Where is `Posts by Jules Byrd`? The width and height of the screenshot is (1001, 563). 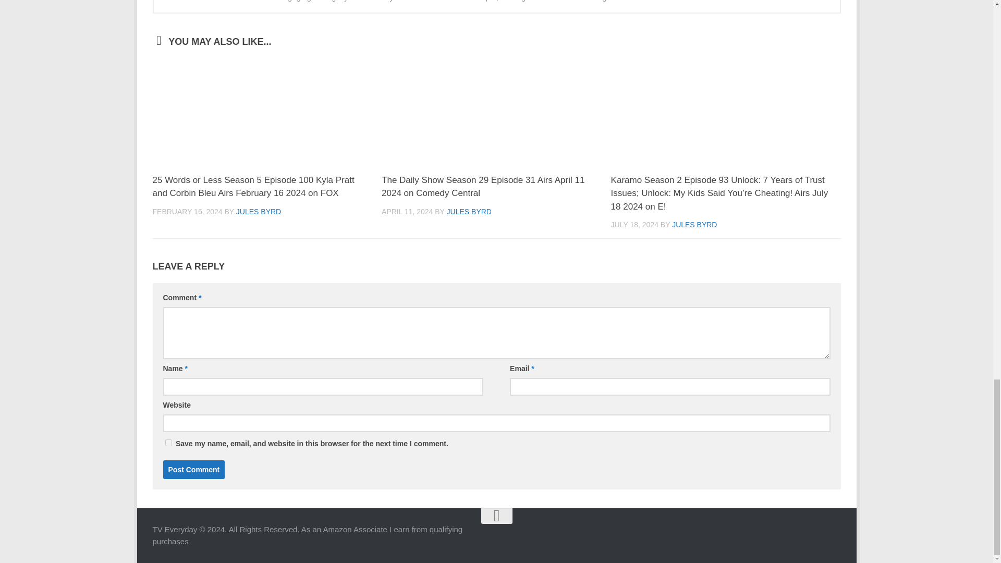 Posts by Jules Byrd is located at coordinates (259, 212).